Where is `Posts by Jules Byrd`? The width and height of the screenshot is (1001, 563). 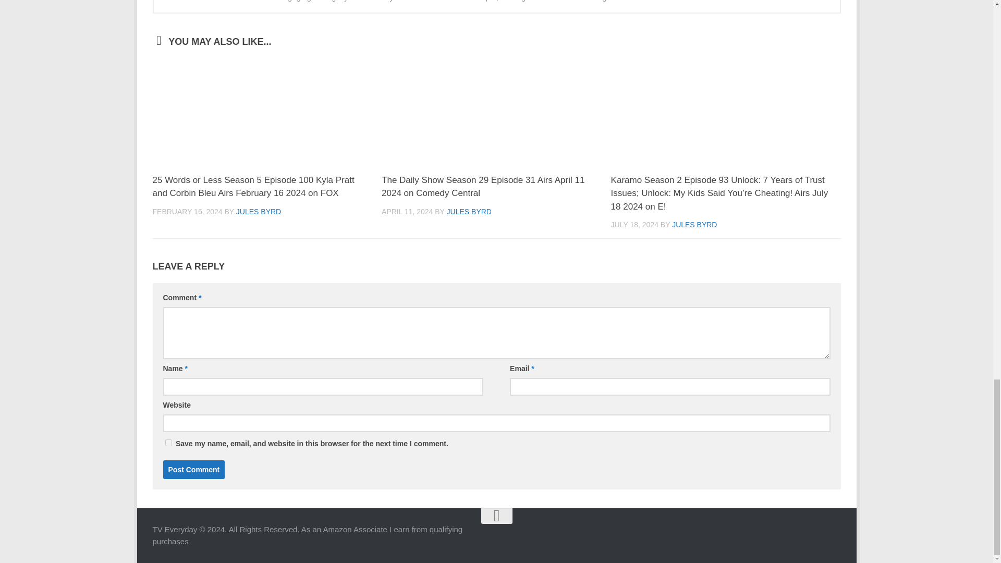 Posts by Jules Byrd is located at coordinates (259, 212).